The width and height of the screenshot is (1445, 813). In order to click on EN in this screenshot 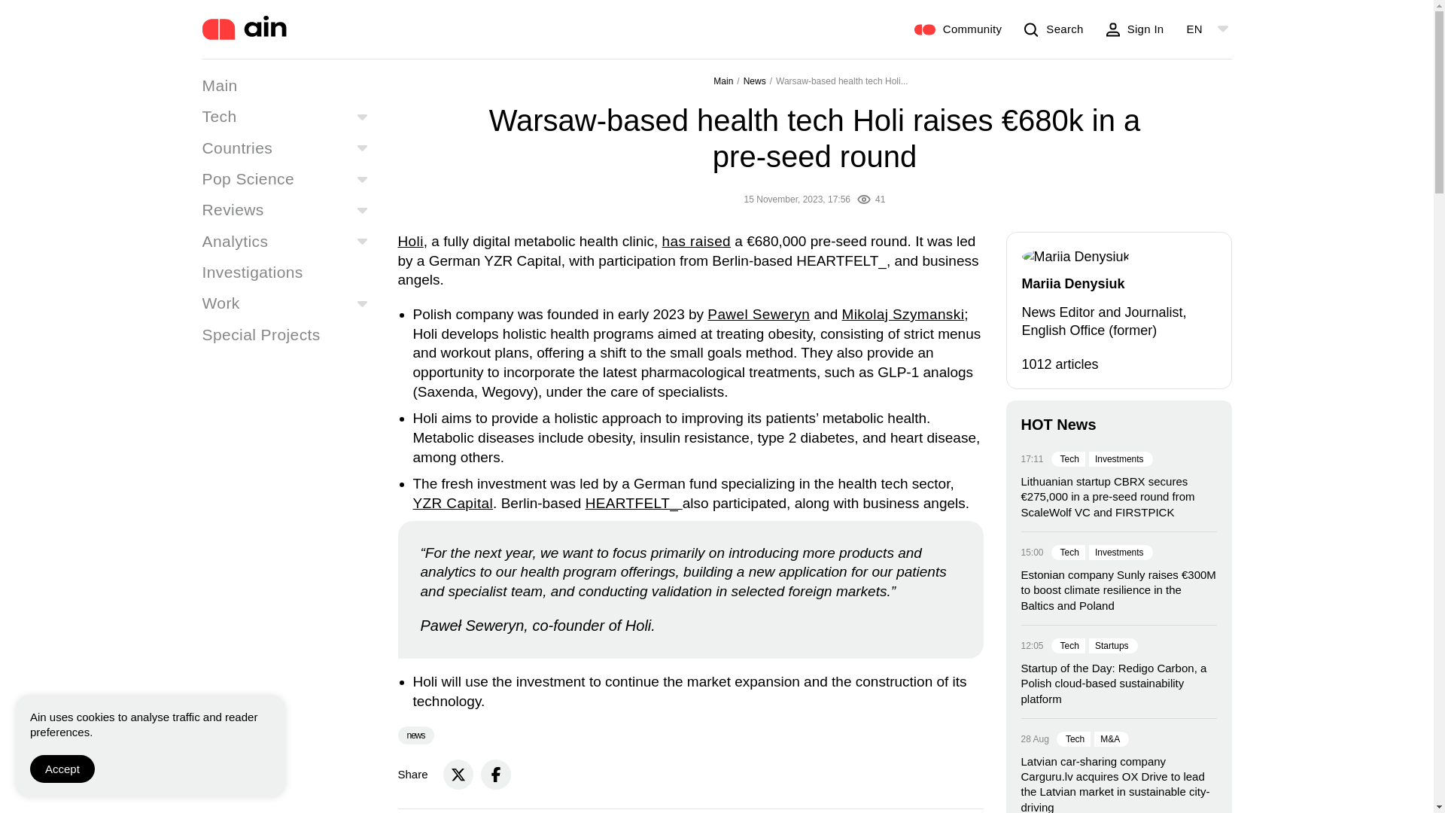, I will do `click(1198, 29)`.